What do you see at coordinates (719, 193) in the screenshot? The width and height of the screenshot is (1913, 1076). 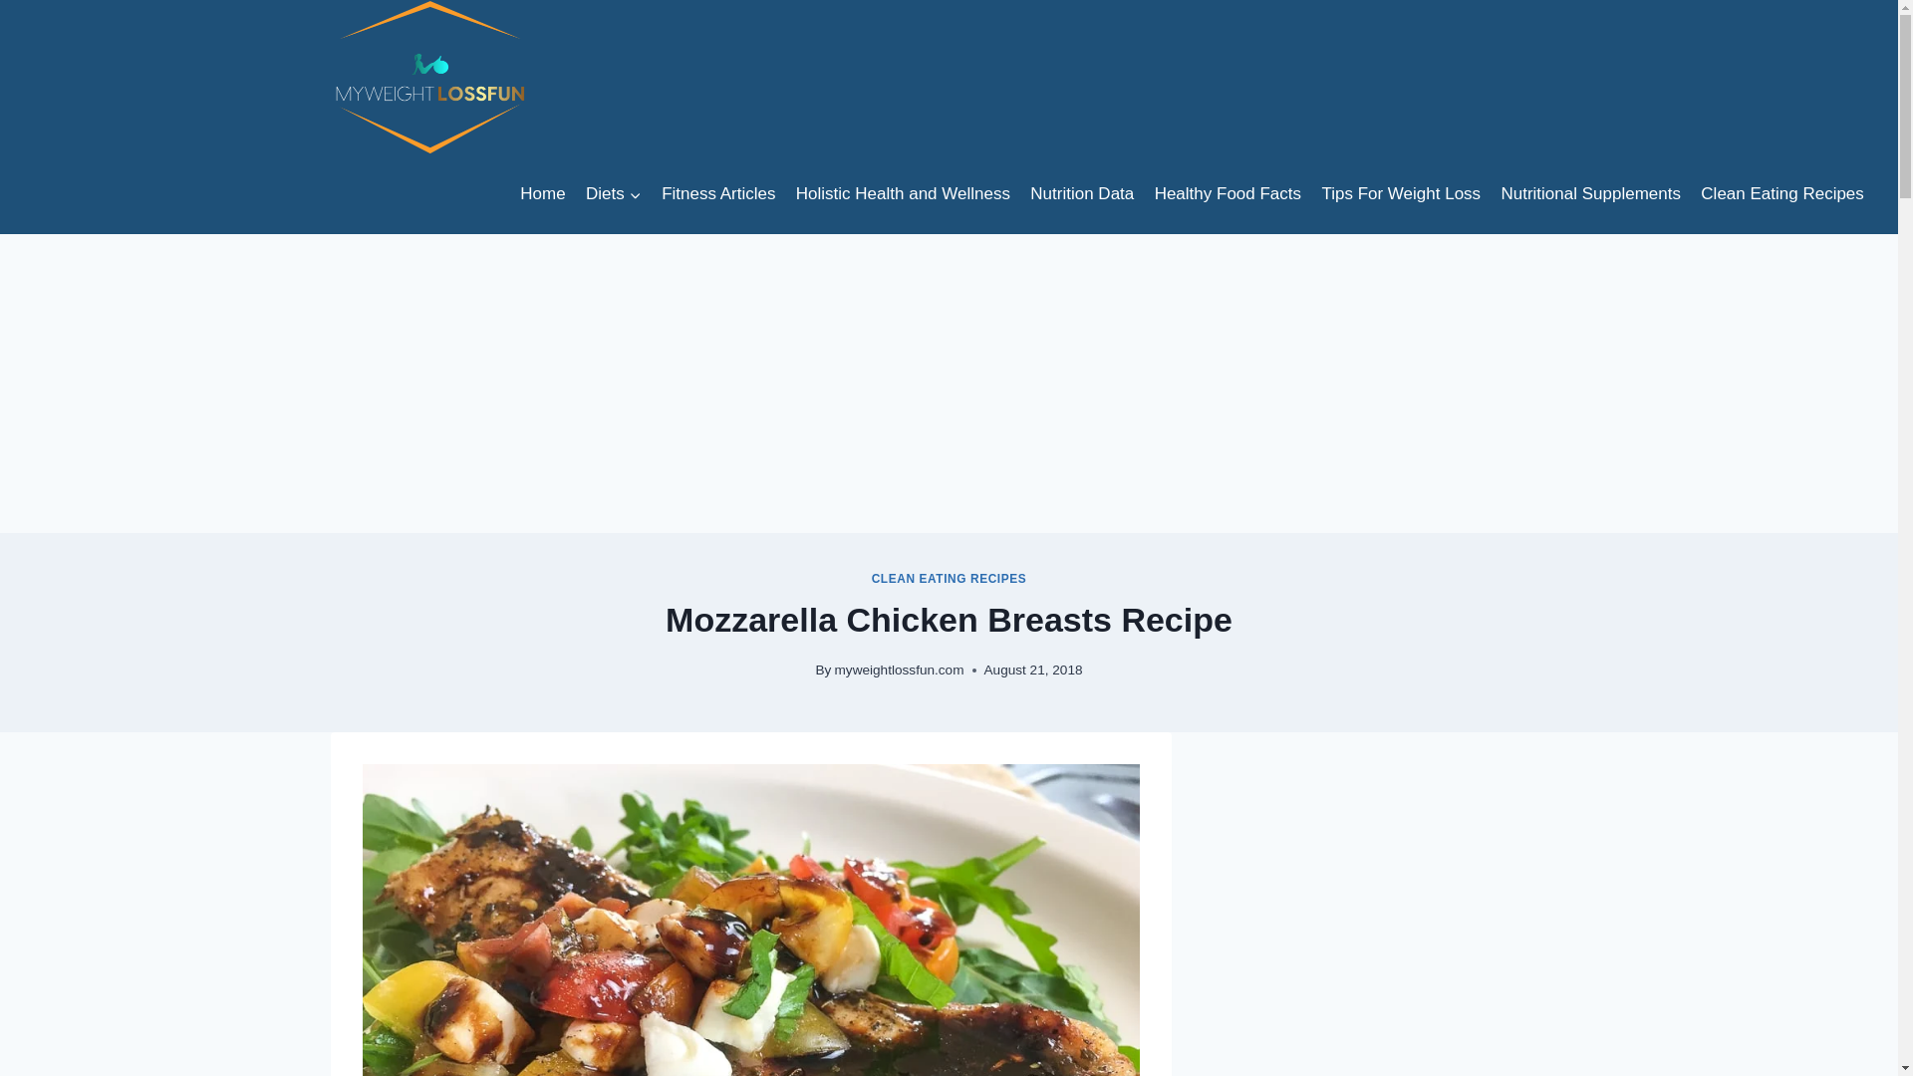 I see `Fitness Articles` at bounding box center [719, 193].